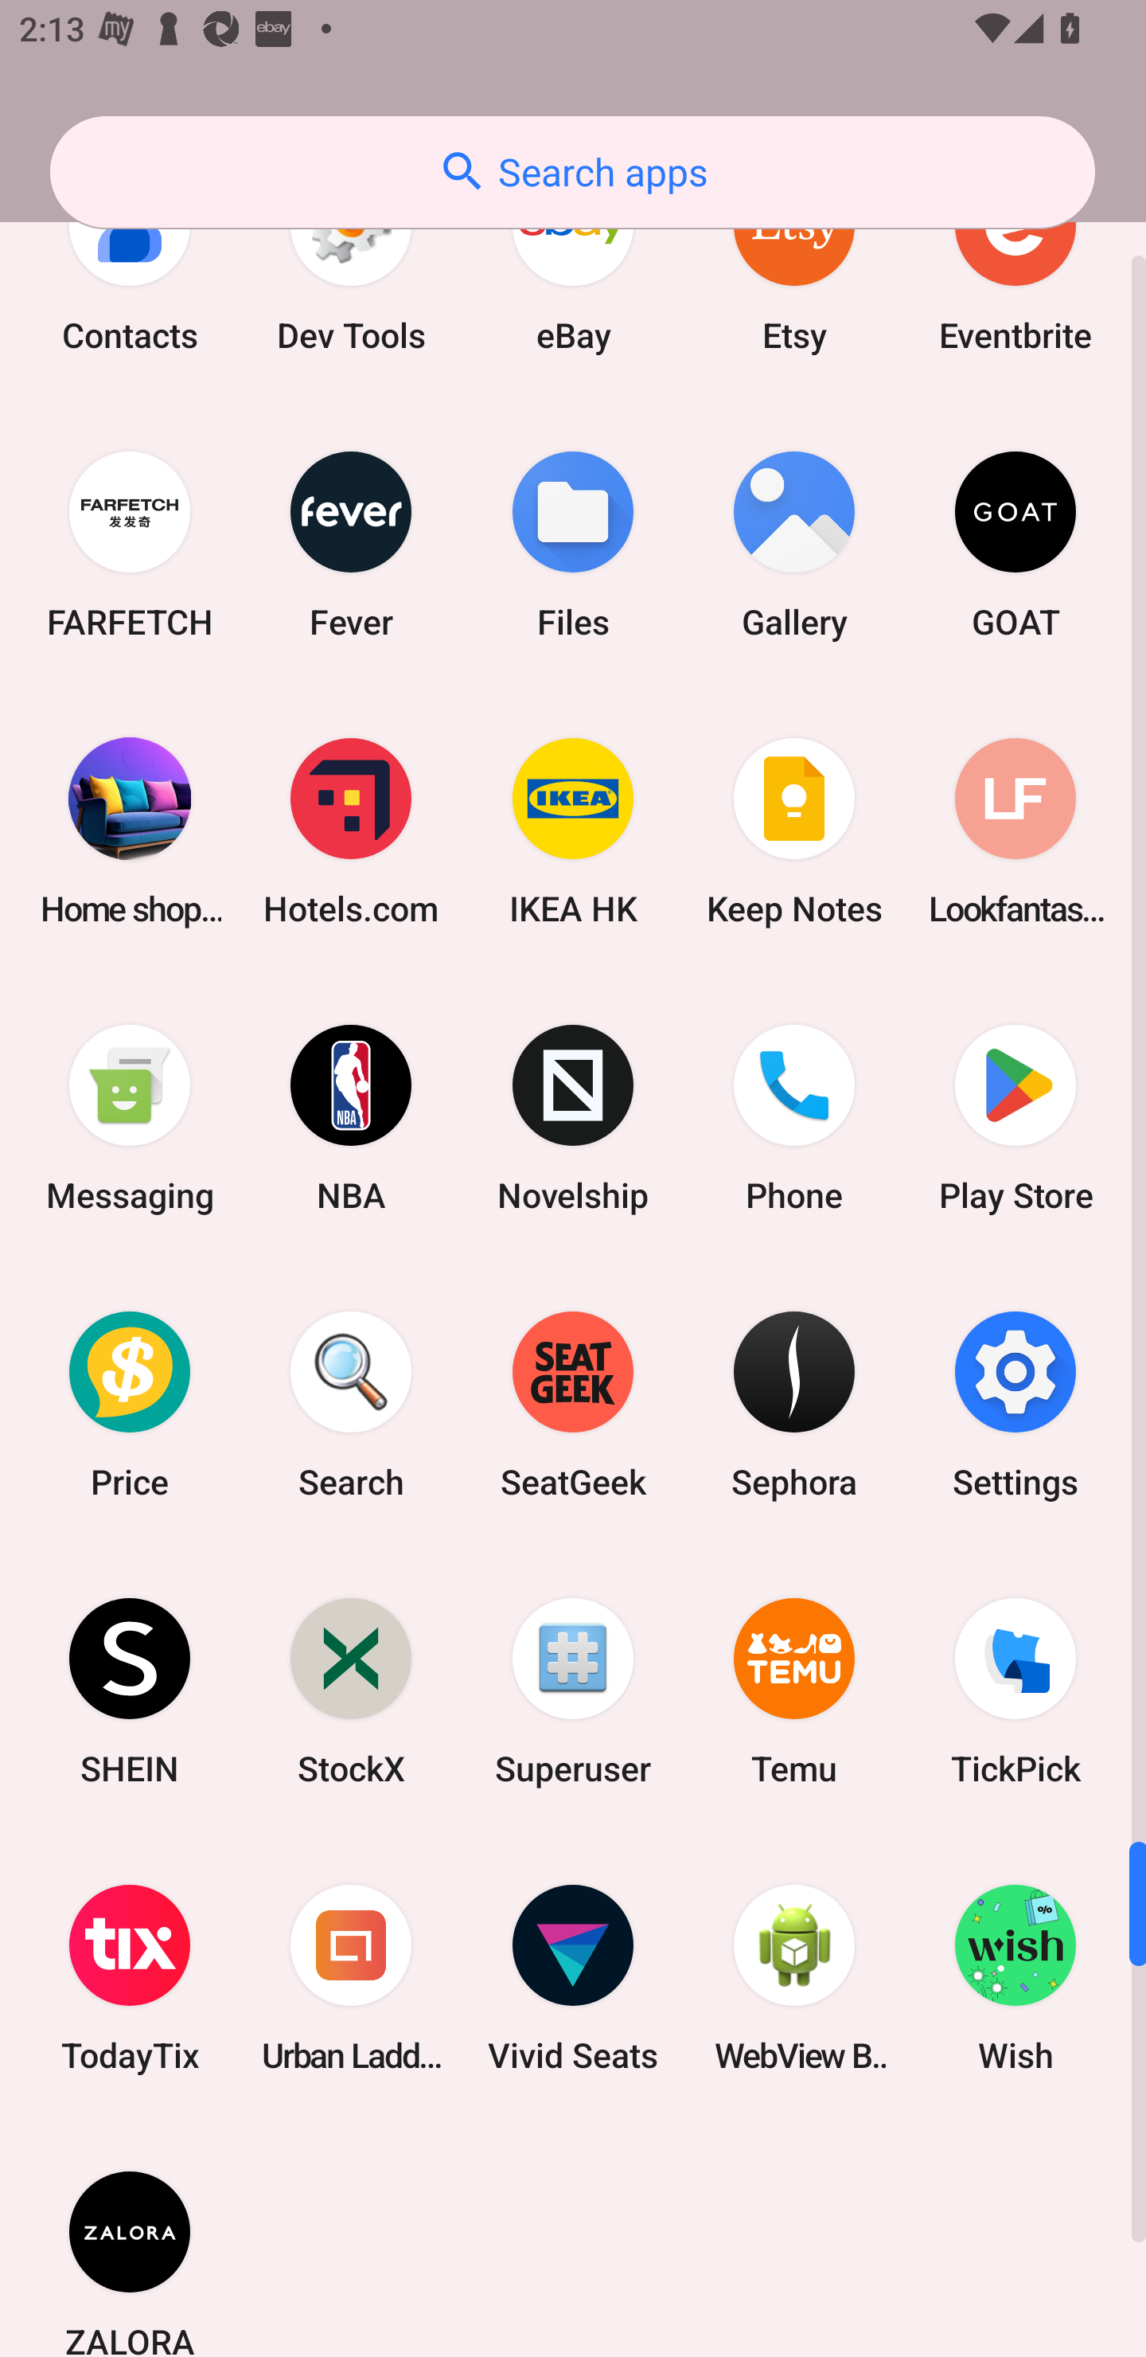 The height and width of the screenshot is (2357, 1146). What do you see at coordinates (1015, 545) in the screenshot?
I see `GOAT` at bounding box center [1015, 545].